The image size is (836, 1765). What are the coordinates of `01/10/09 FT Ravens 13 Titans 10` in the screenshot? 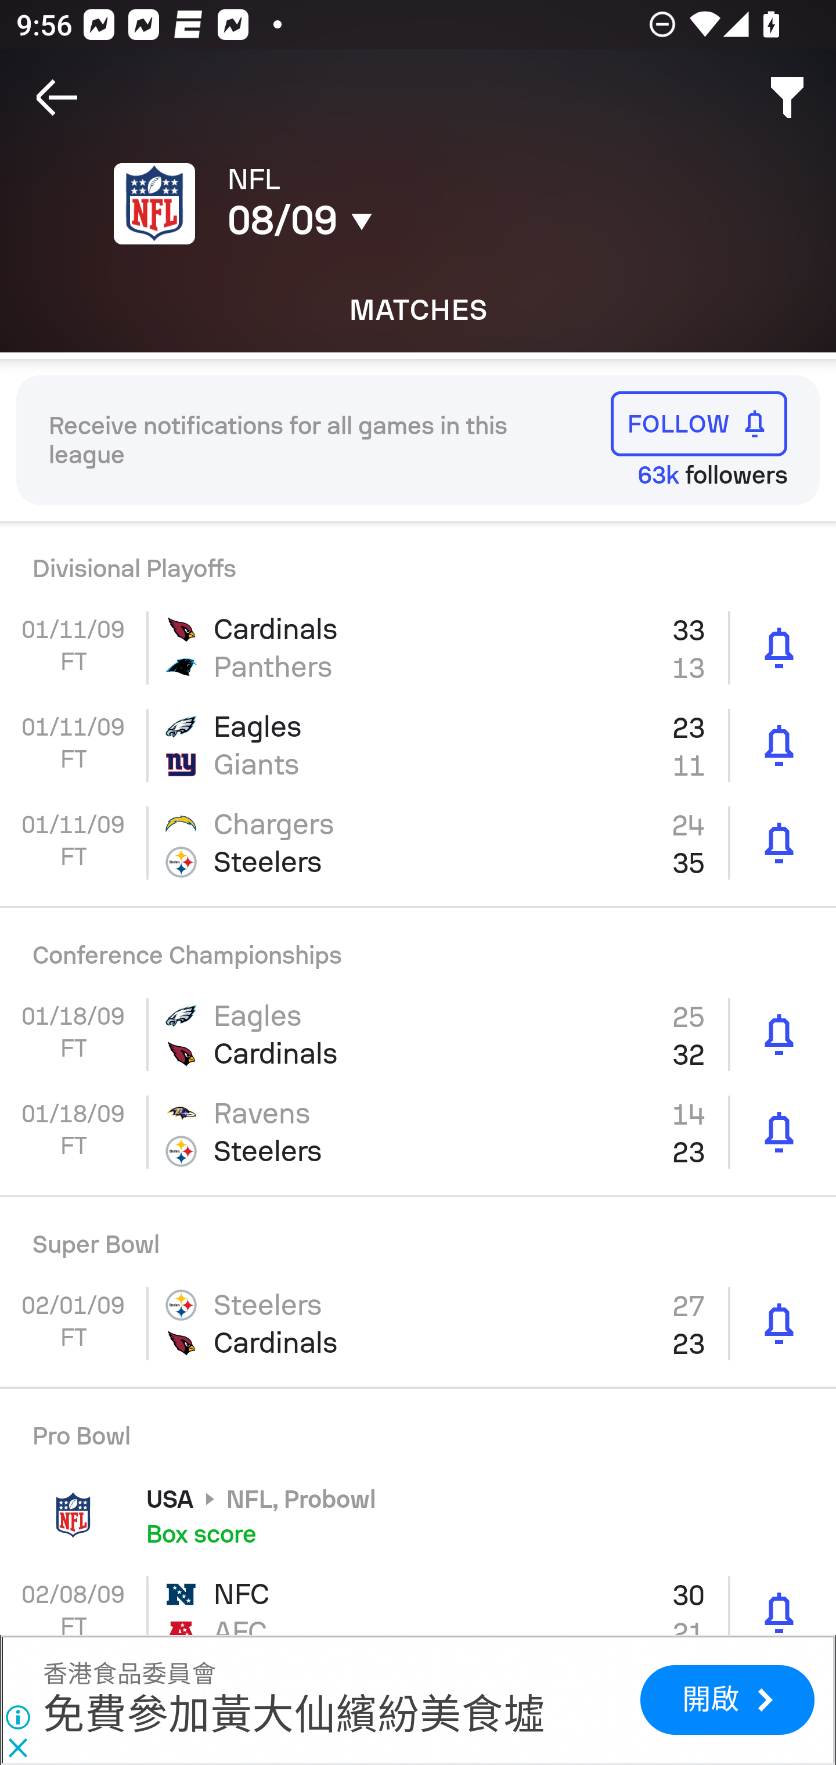 It's located at (418, 559).